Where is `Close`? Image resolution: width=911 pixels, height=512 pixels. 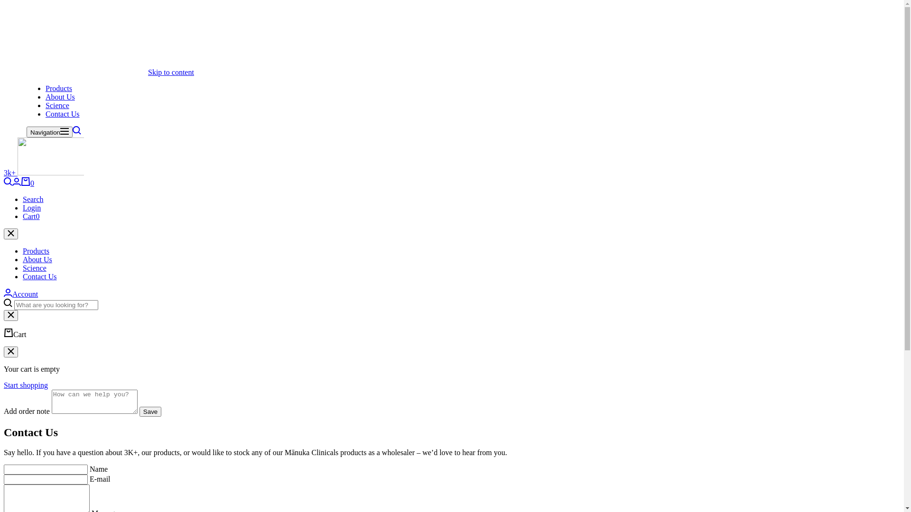
Close is located at coordinates (11, 234).